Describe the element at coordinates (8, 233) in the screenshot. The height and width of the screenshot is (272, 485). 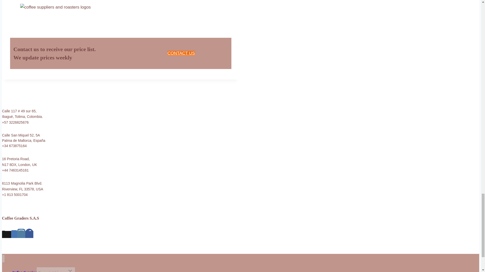
I see `Email` at that location.